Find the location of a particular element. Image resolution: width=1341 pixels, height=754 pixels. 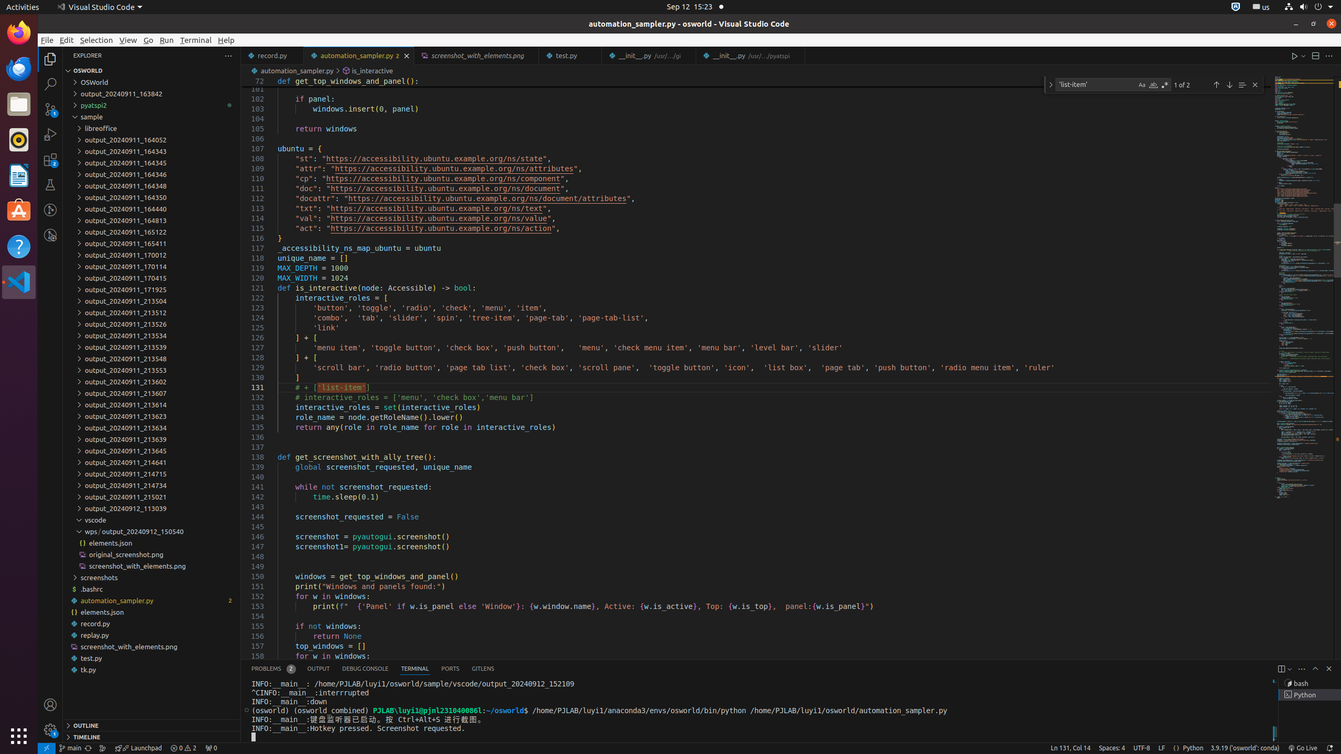

rocket gitlens-unplug Launchpad, GitLens Launchpad ᴘʀᴇᴠɪᴇᴡ    &mdash;    [$(question)](command:gitlens.launchpad.indicator.action?%22info%22 "What is this?") [$(gear)](command:workbench.action.openSettings?%22gitlens.launchpad%22 "Settings")  |  [$(circle-slash) Hide](command:gitlens.launchpad.indicator.action?%22hide%22 "Hide") --- [Launchpad](command:gitlens.launchpad.indicator.action?%info%22 "Learn about Launchpad") organizes your pull requests into actionable groups to help you focus and keep your team unblocked. It's always accessible using the `GitLens: Open Launchpad` command from the Command Palette. --- [Connect an integration](command:gitlens.showLaunchpad?%7B%22source%22%3A%22launchpad-indicator%22%7D "Connect an integration") to get started. is located at coordinates (138, 748).